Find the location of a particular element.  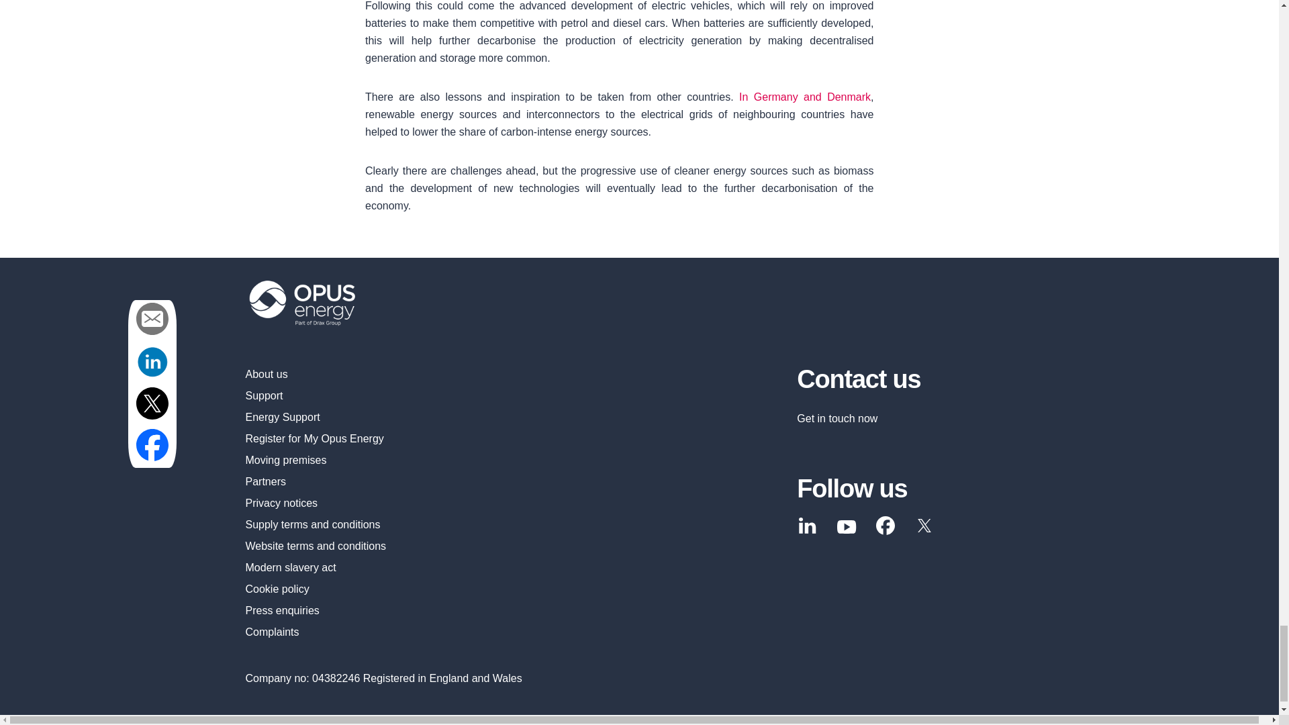

Facebook is located at coordinates (885, 525).